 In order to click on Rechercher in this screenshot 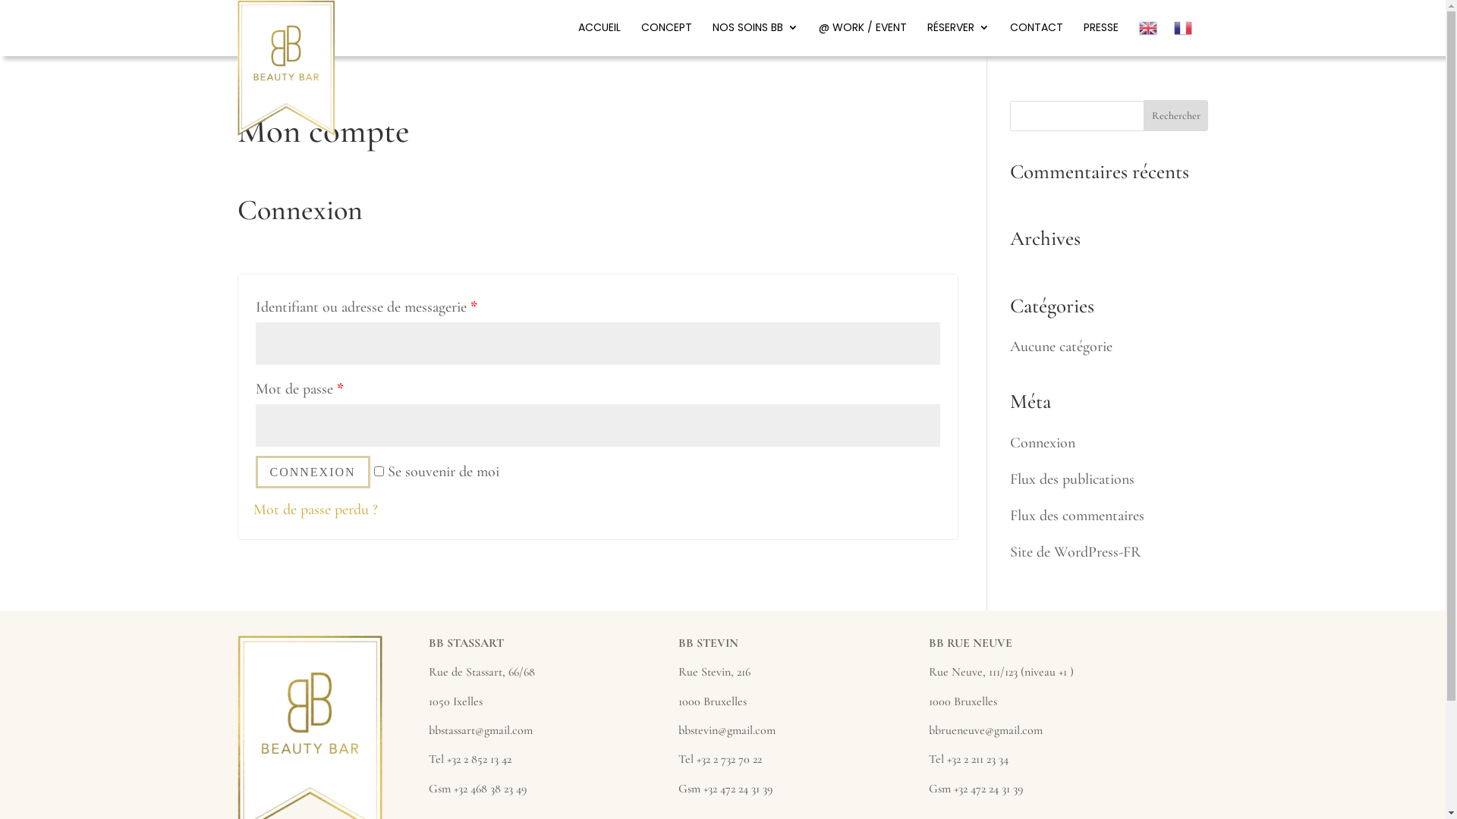, I will do `click(1176, 115)`.